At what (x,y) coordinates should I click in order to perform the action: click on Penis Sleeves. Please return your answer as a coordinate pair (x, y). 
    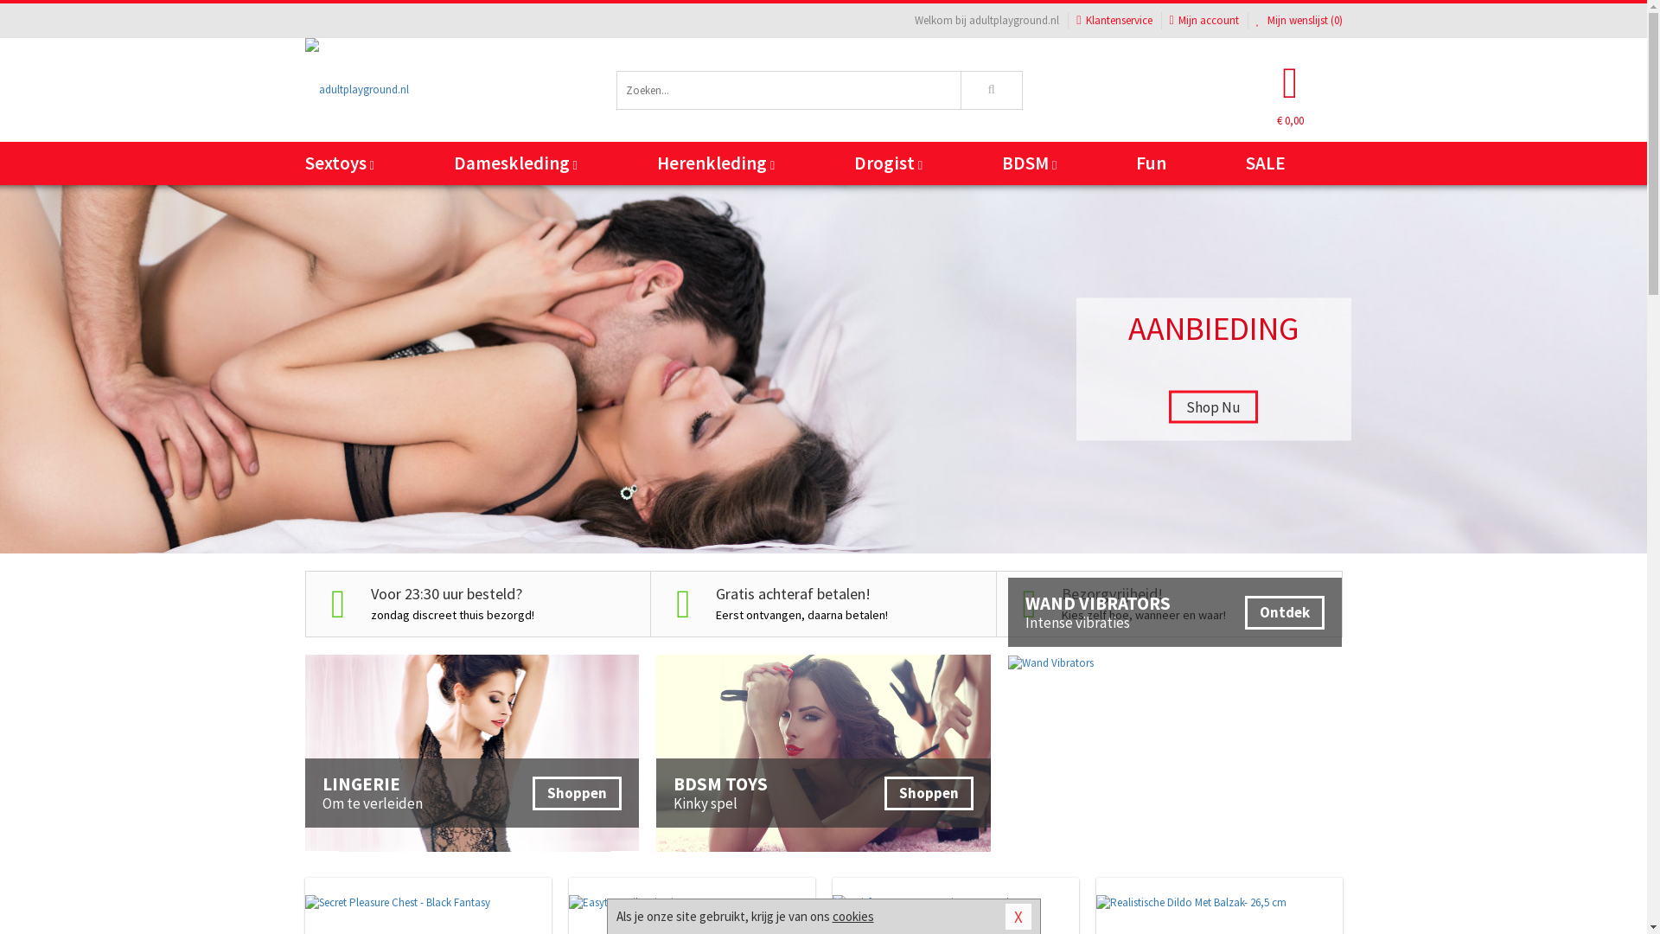
    Looking at the image, I should click on (1157, 198).